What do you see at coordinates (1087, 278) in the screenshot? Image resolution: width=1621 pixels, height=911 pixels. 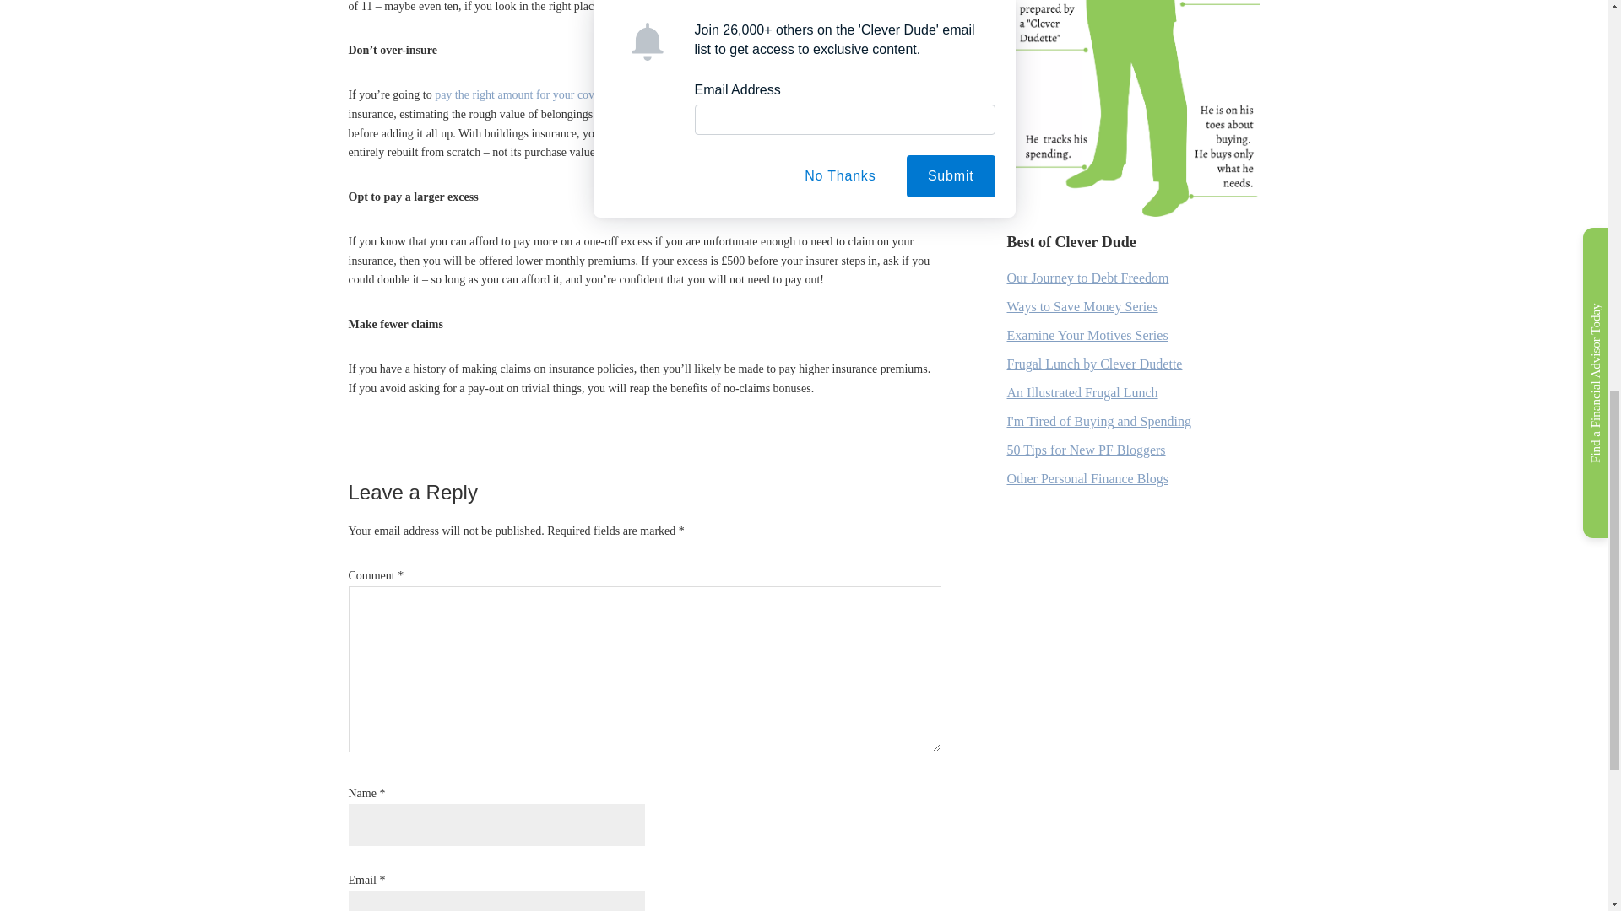 I see `Our Journey to Debt Freedom` at bounding box center [1087, 278].